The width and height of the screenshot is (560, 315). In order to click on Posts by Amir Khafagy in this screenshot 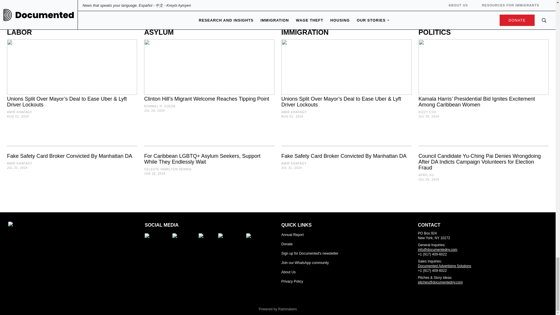, I will do `click(293, 112)`.